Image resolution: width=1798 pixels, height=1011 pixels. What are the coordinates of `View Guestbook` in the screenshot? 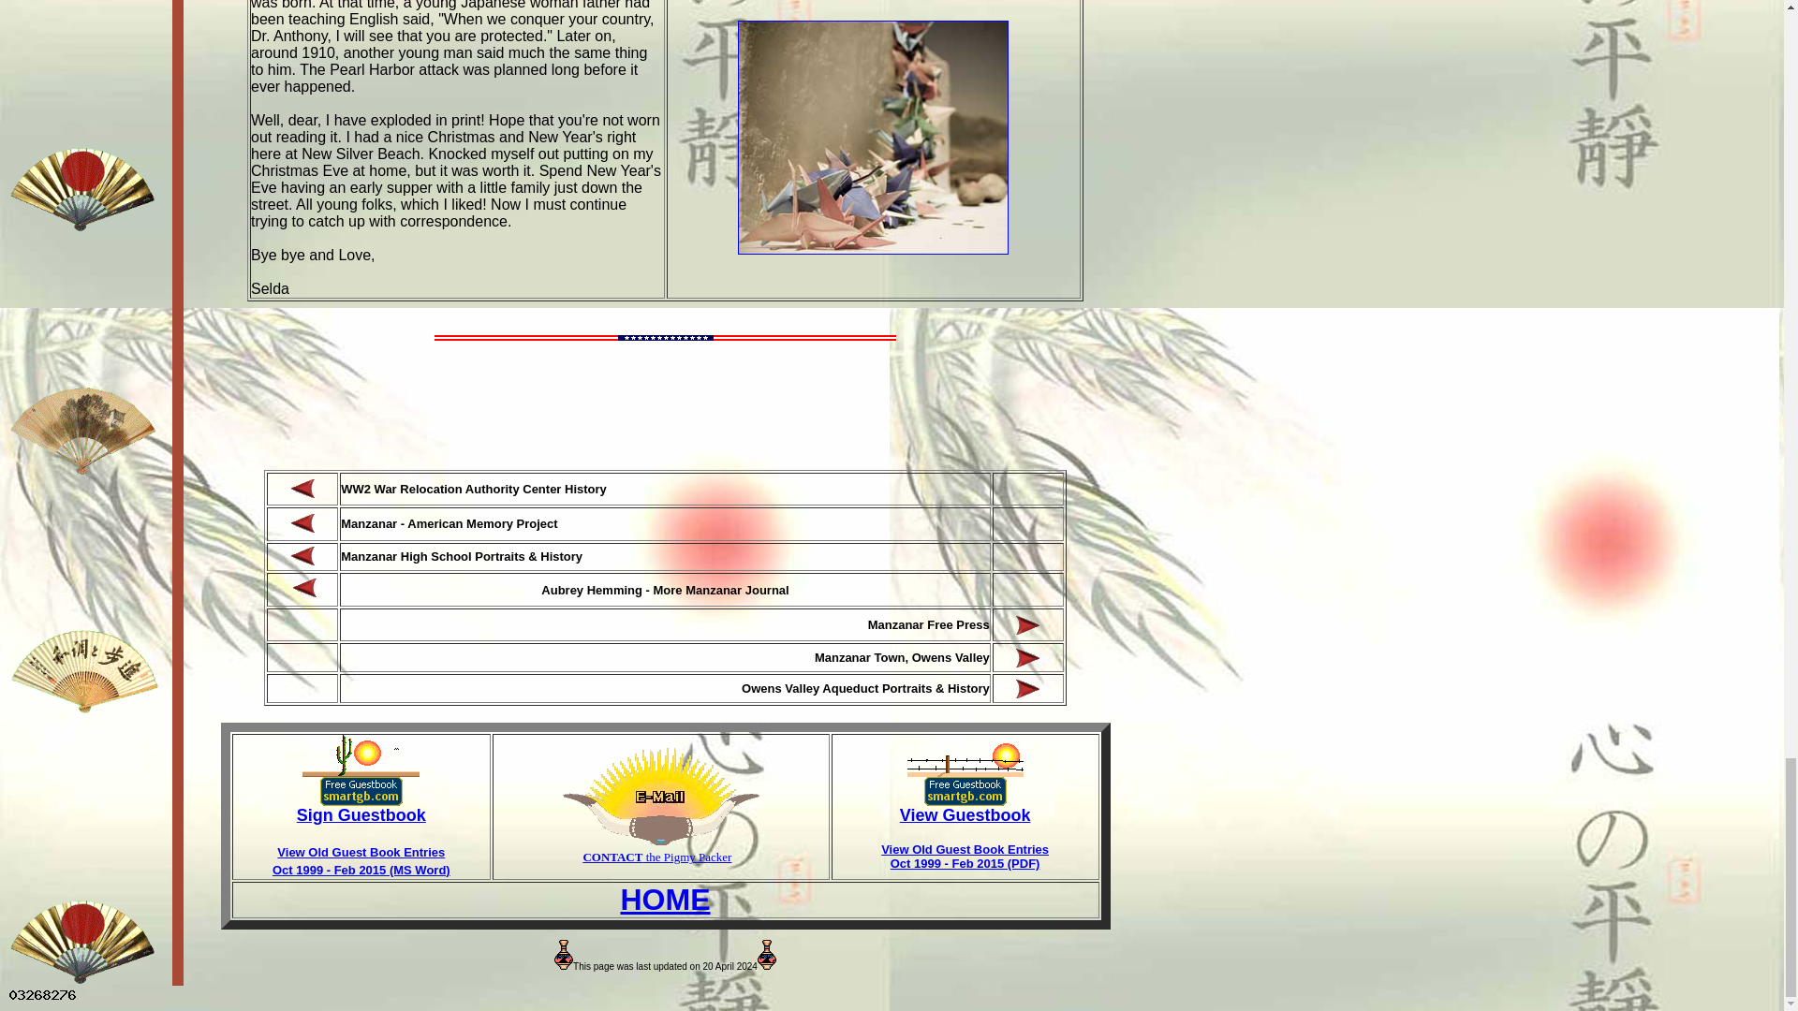 It's located at (965, 814).